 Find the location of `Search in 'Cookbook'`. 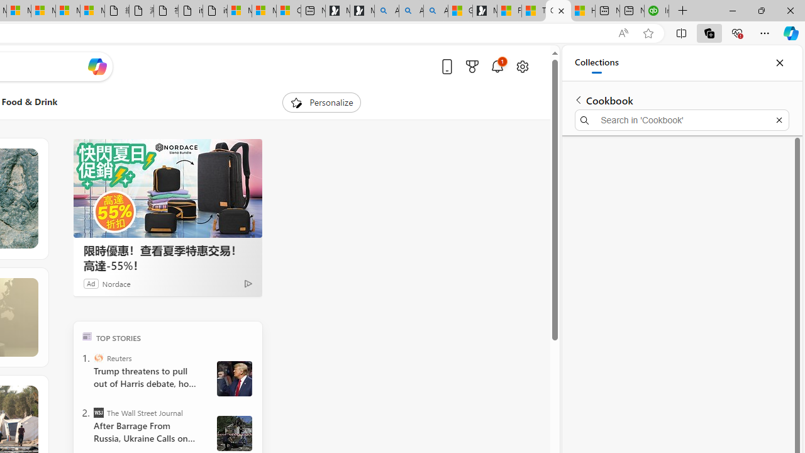

Search in 'Cookbook' is located at coordinates (682, 120).